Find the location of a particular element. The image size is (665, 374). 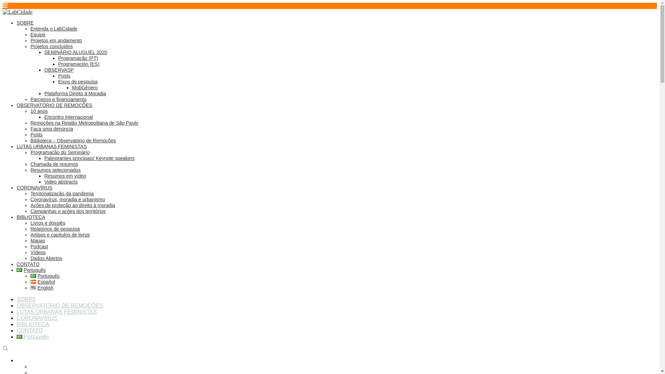

BIBLIOTECA is located at coordinates (33, 324).